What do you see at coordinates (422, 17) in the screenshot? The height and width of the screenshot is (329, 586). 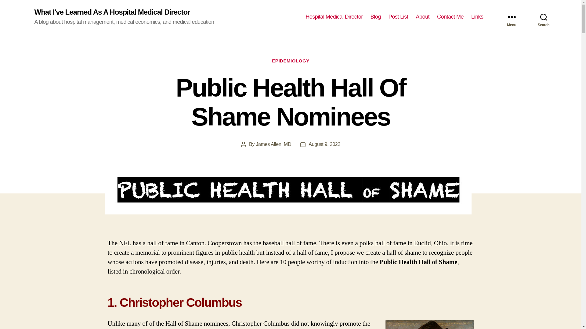 I see `About` at bounding box center [422, 17].